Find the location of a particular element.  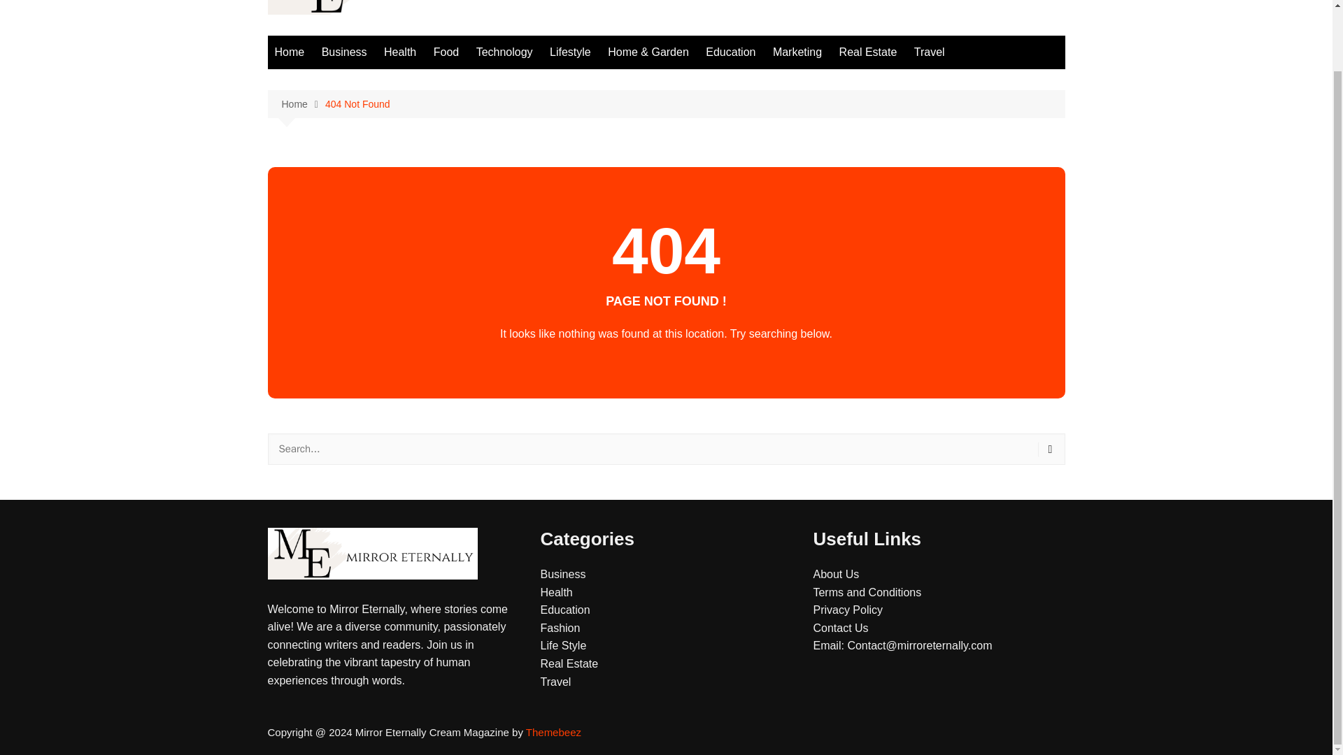

Privacy Policy is located at coordinates (847, 610).